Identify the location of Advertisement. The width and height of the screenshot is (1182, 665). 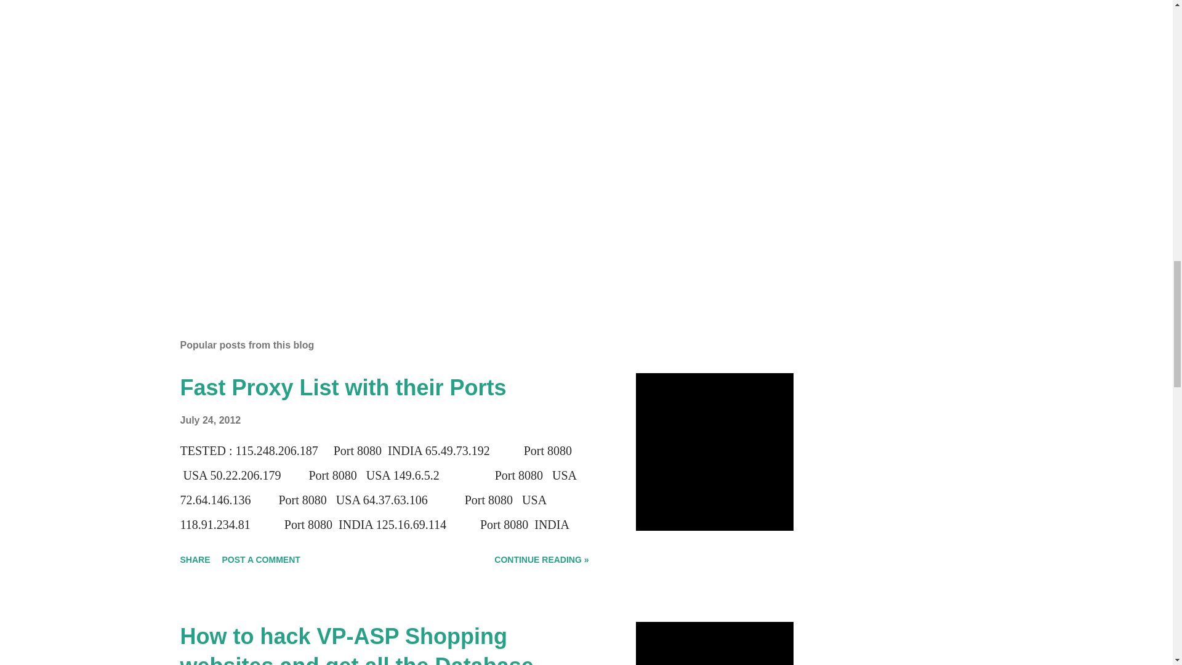
(387, 186).